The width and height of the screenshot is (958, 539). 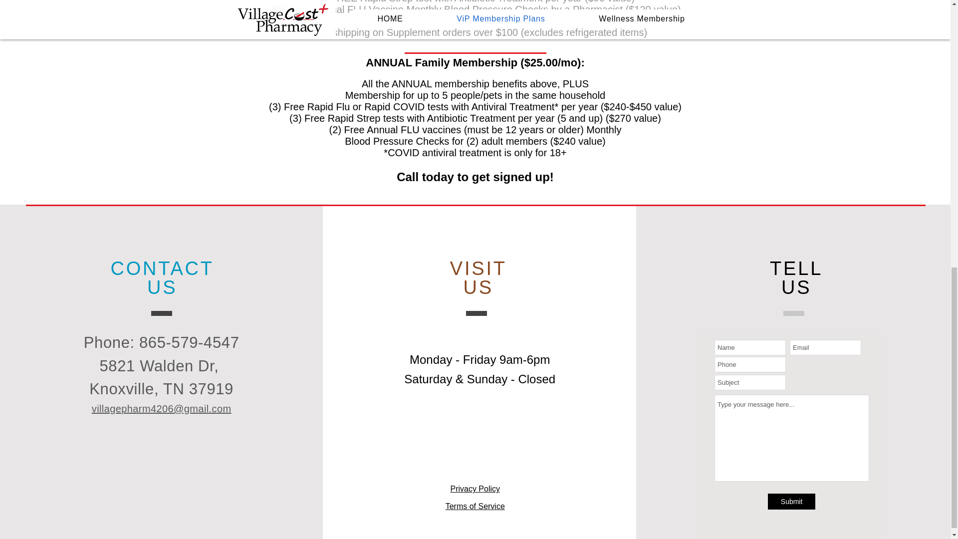 What do you see at coordinates (475, 506) in the screenshot?
I see `Terms of Service` at bounding box center [475, 506].